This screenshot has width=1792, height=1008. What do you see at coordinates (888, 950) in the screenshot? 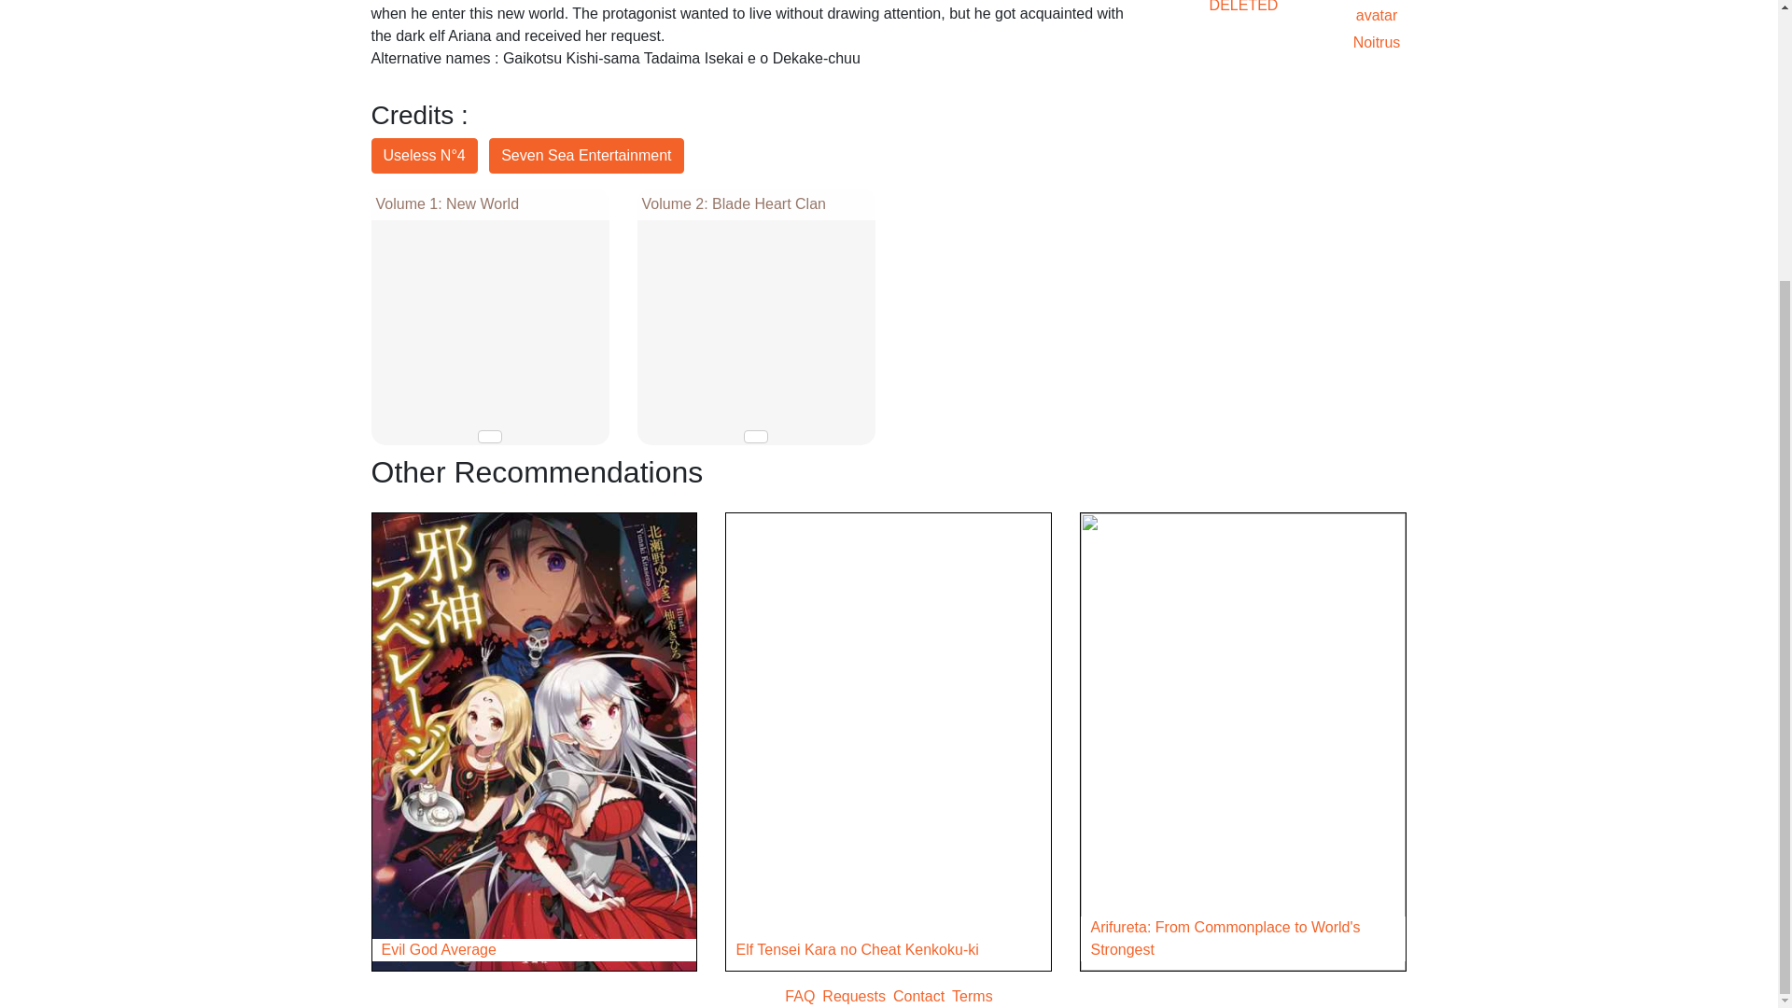
I see `Elf Tensei Kara no Cheat Kenkoku-ki` at bounding box center [888, 950].